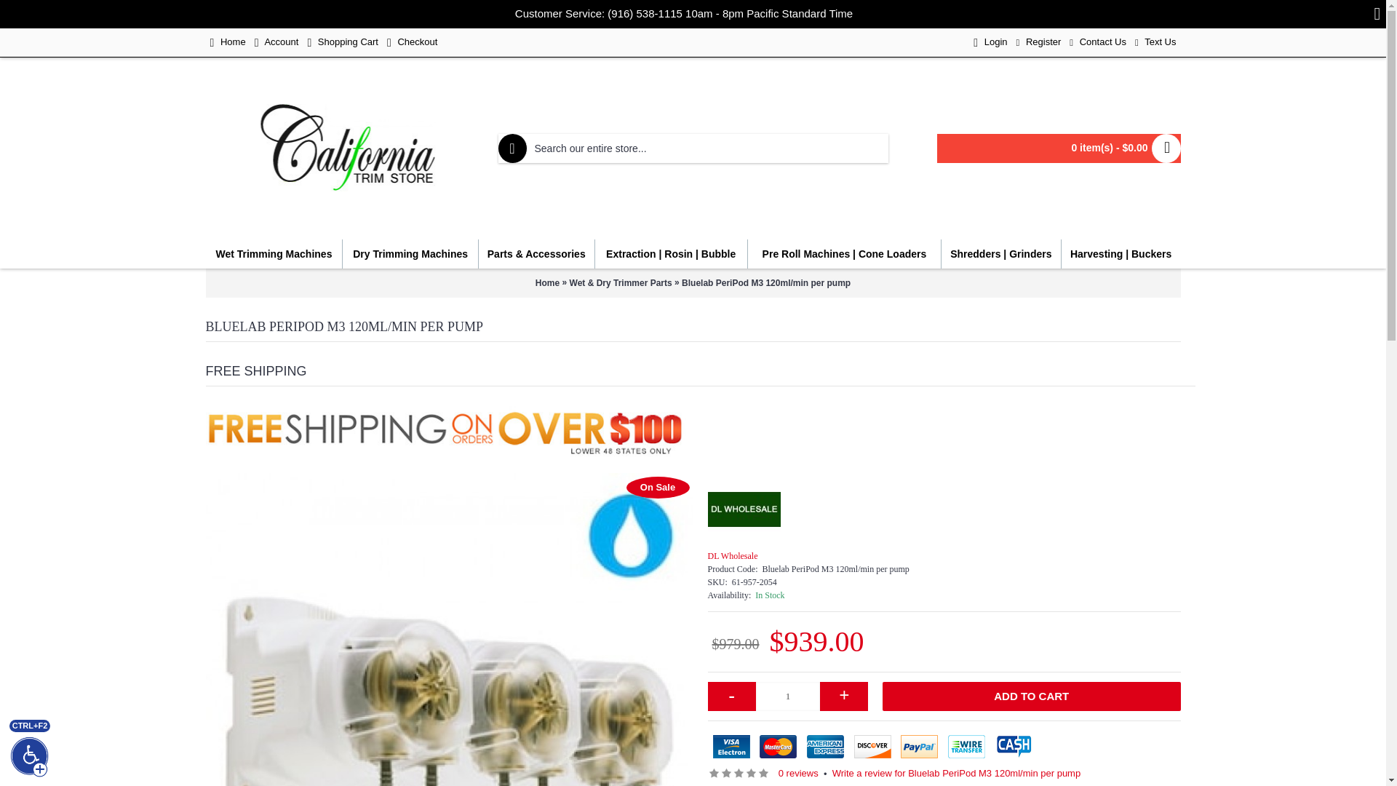 The width and height of the screenshot is (1397, 786). What do you see at coordinates (787, 696) in the screenshot?
I see `1` at bounding box center [787, 696].